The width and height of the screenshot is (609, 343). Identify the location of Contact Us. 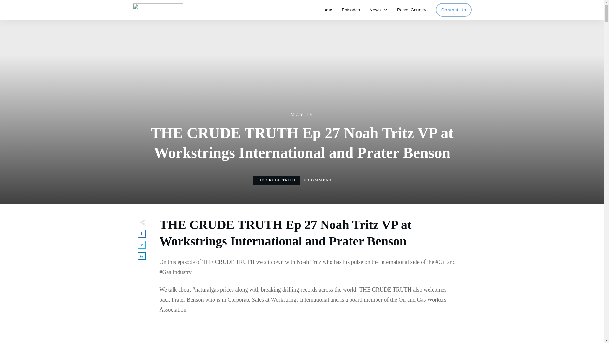
(454, 10).